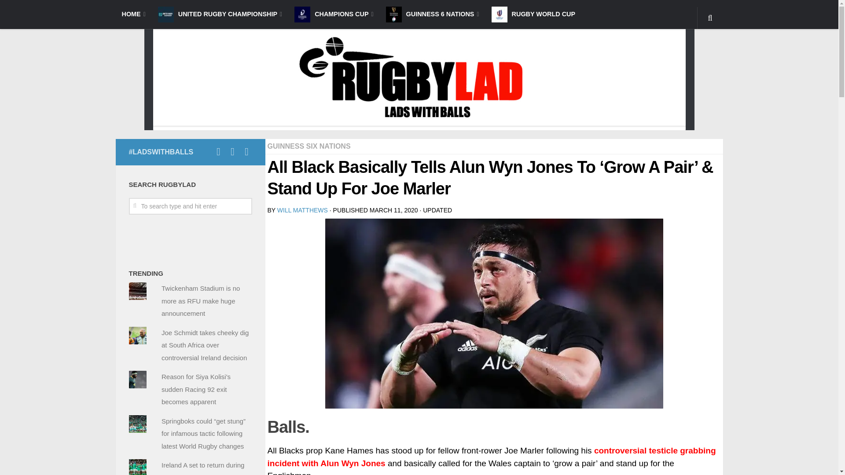 This screenshot has width=845, height=475. Describe the element at coordinates (302, 210) in the screenshot. I see `WILL MATTHEWS` at that location.